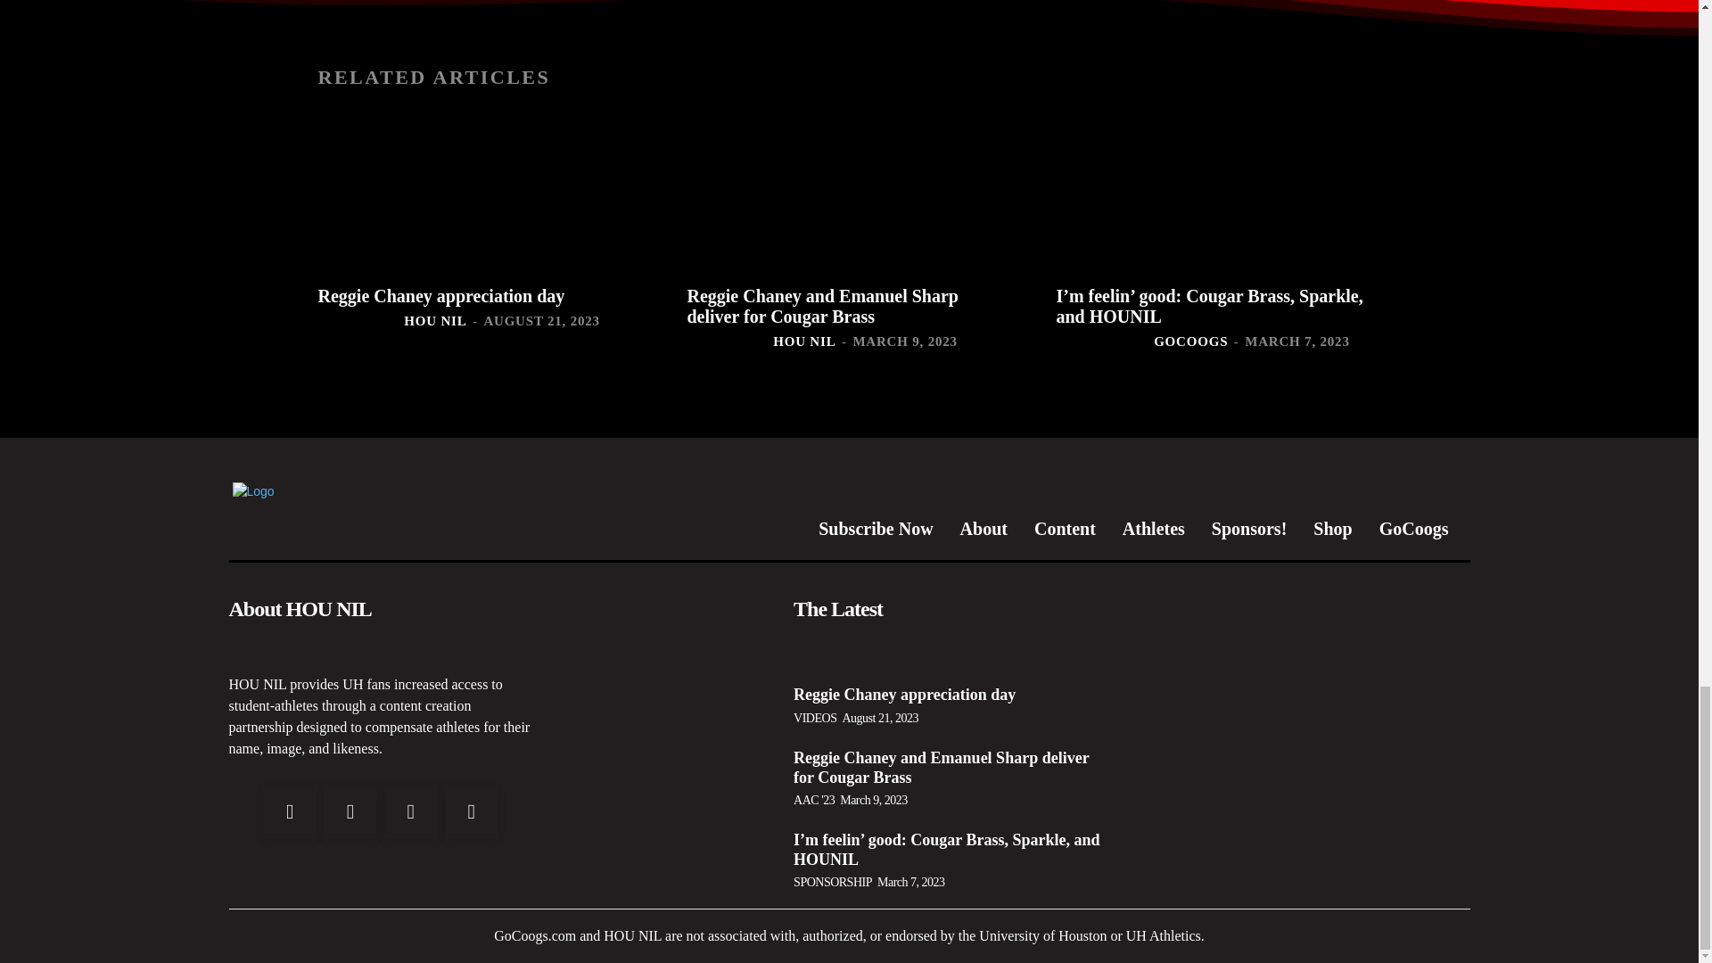  What do you see at coordinates (440, 296) in the screenshot?
I see `Reggie Chaney appreciation day` at bounding box center [440, 296].